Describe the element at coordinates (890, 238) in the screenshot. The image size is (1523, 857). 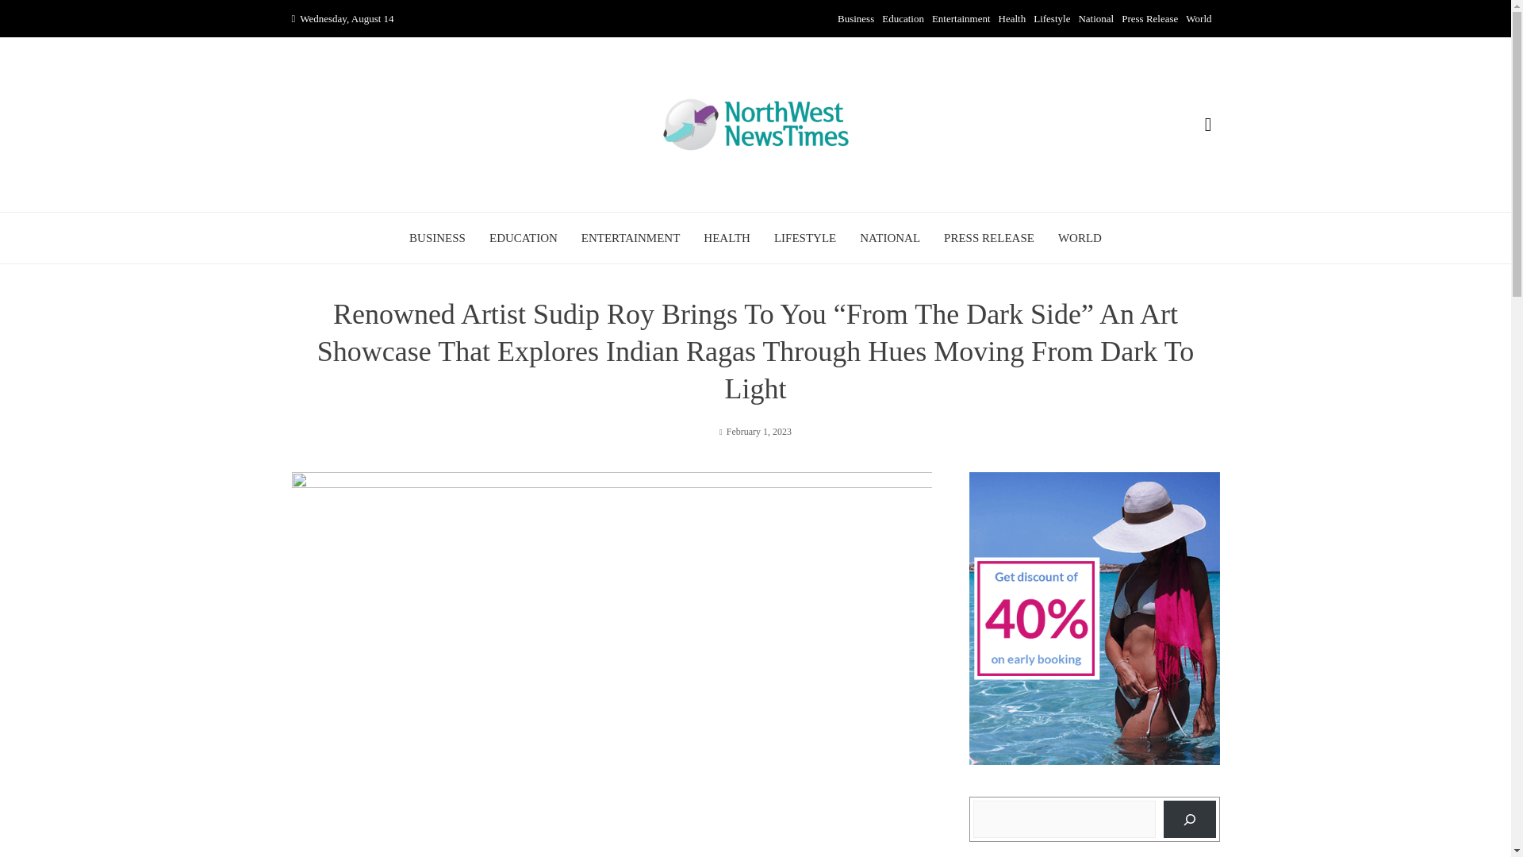
I see `NATIONAL` at that location.